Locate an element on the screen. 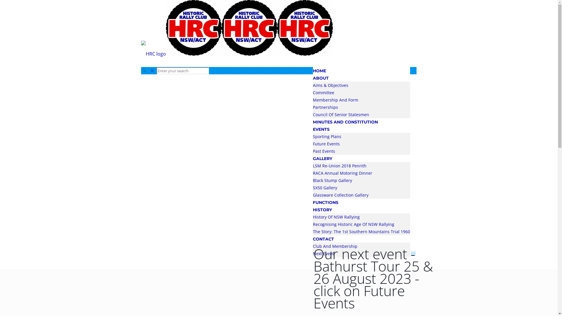 This screenshot has height=316, width=562. MINUTES AND CONSTITUTION is located at coordinates (345, 122).